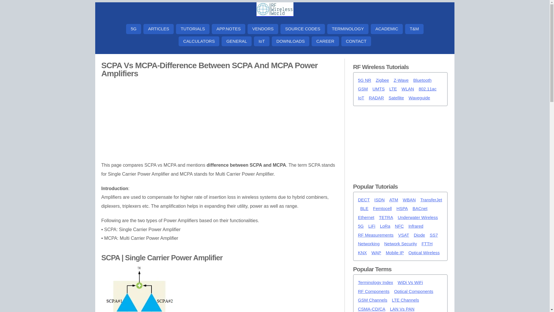 The image size is (554, 312). What do you see at coordinates (159, 29) in the screenshot?
I see `ARTICLES` at bounding box center [159, 29].